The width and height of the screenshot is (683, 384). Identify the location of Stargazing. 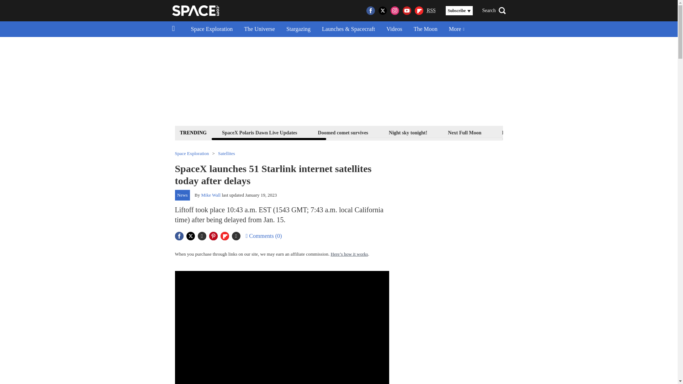
(298, 29).